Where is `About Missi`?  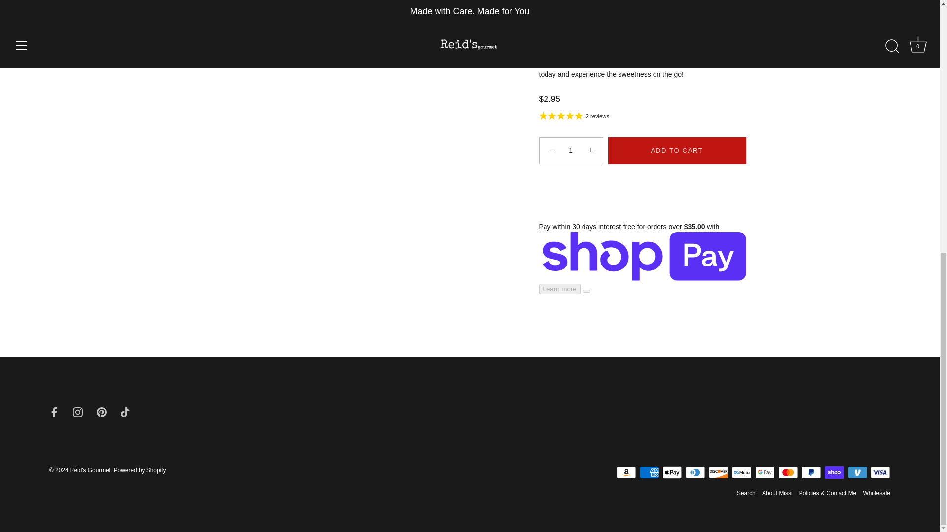
About Missi is located at coordinates (777, 493).